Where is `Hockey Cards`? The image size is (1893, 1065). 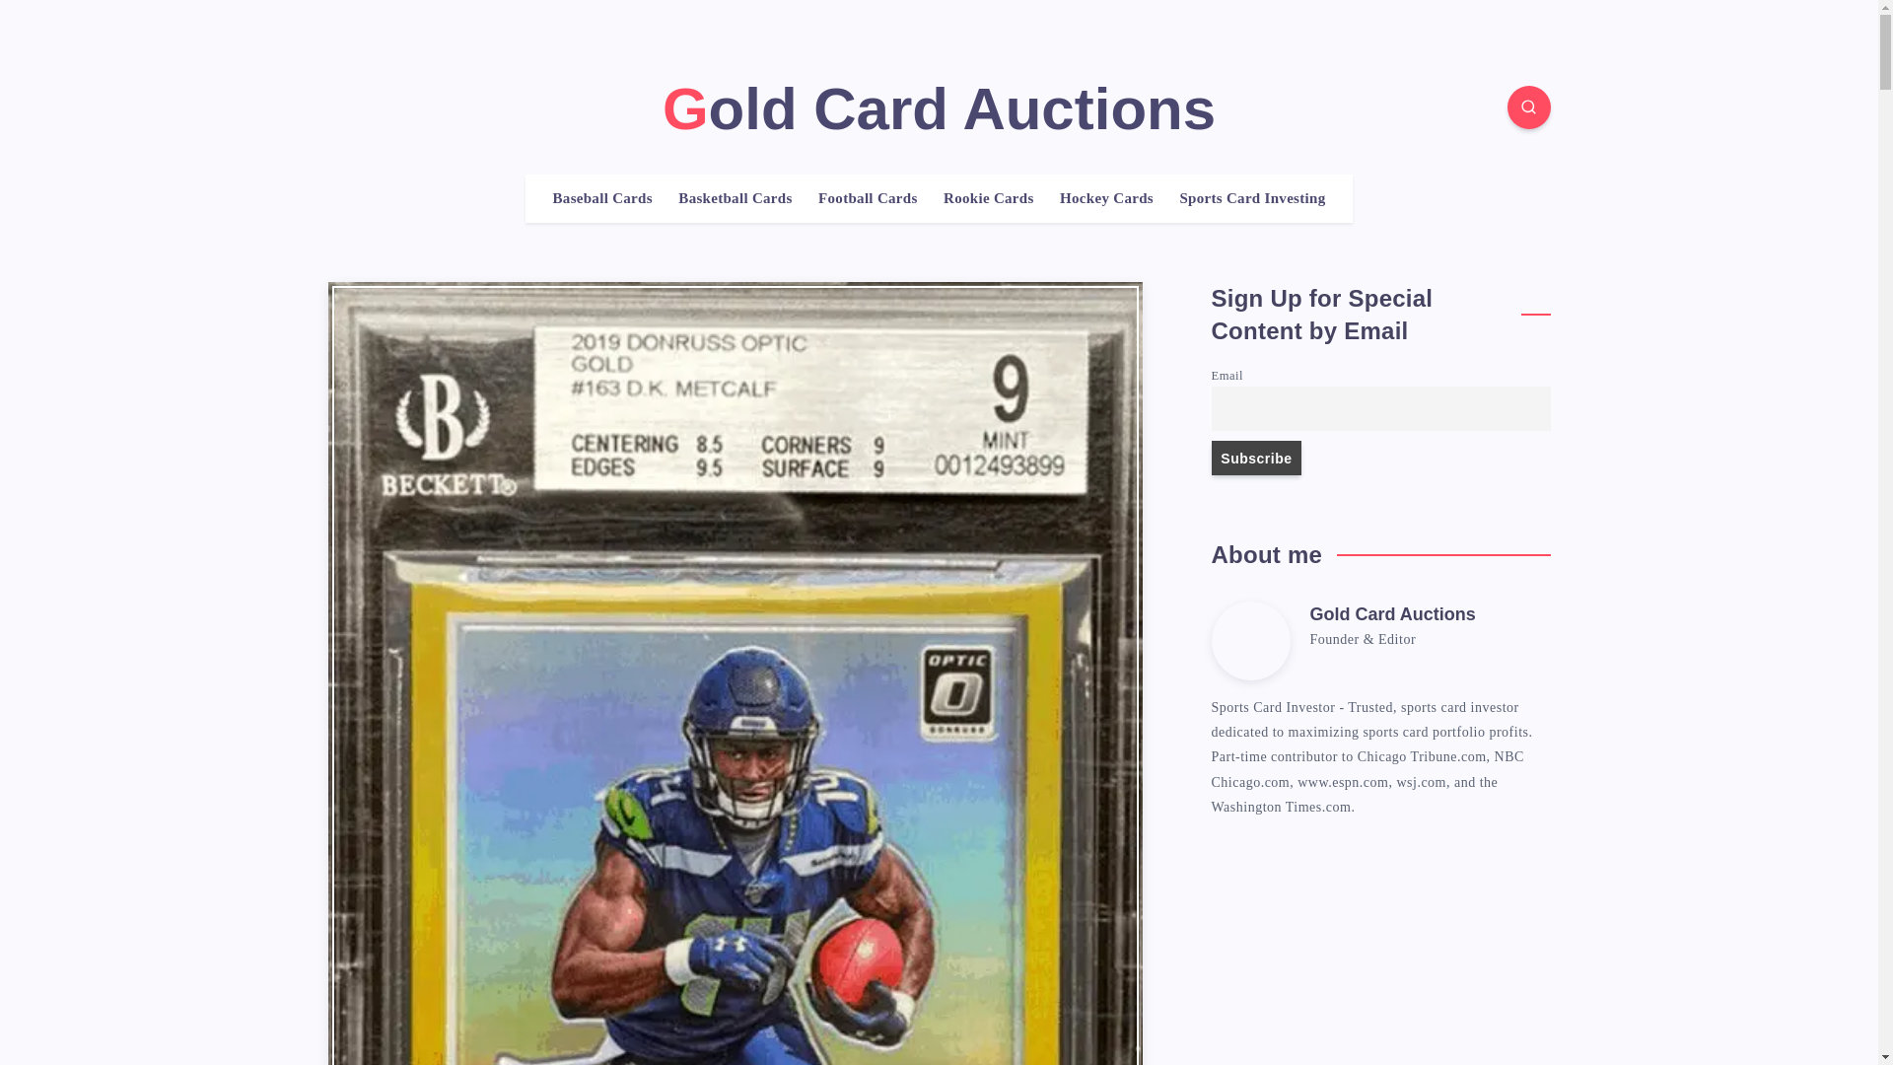 Hockey Cards is located at coordinates (1106, 198).